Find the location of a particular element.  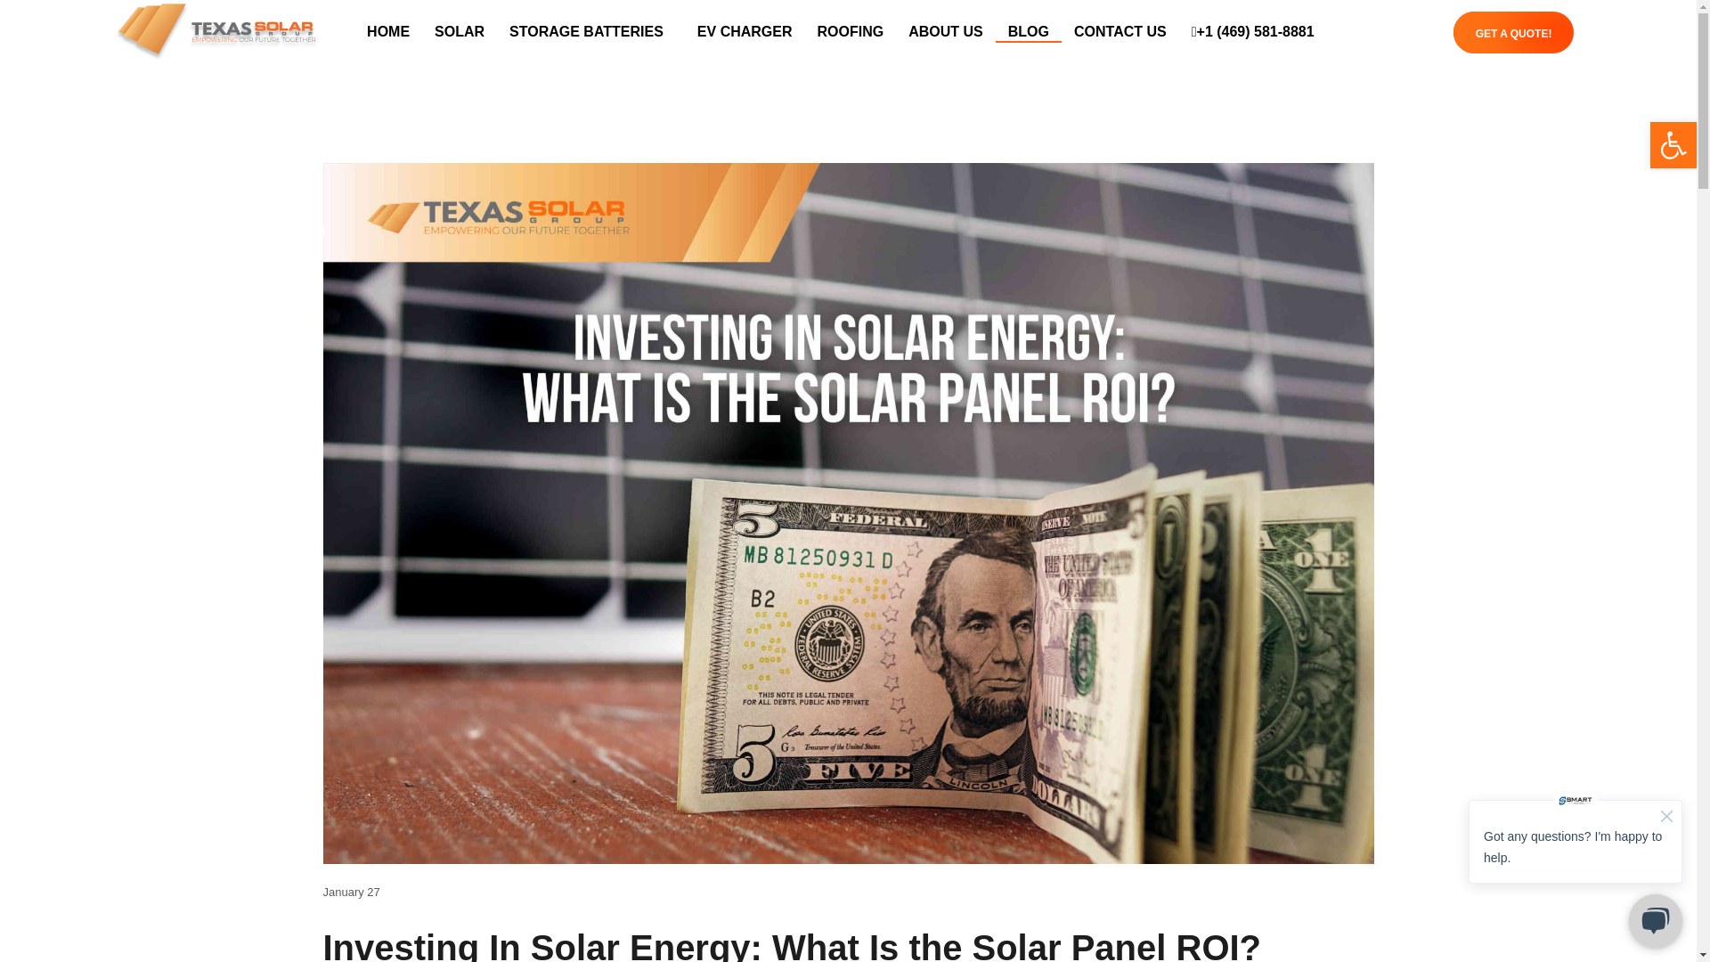

STORAGE BATTERIES is located at coordinates (591, 32).